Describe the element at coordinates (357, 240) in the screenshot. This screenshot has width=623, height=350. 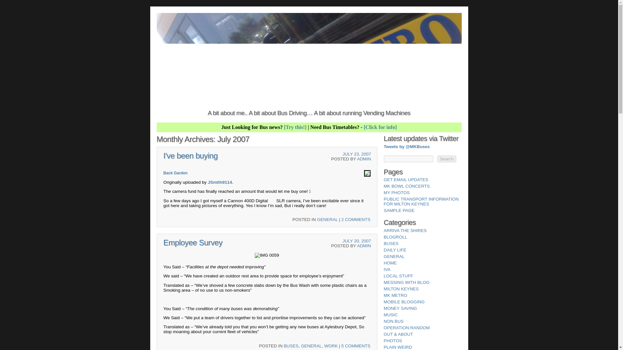
I see `JULY 20, 2007` at that location.